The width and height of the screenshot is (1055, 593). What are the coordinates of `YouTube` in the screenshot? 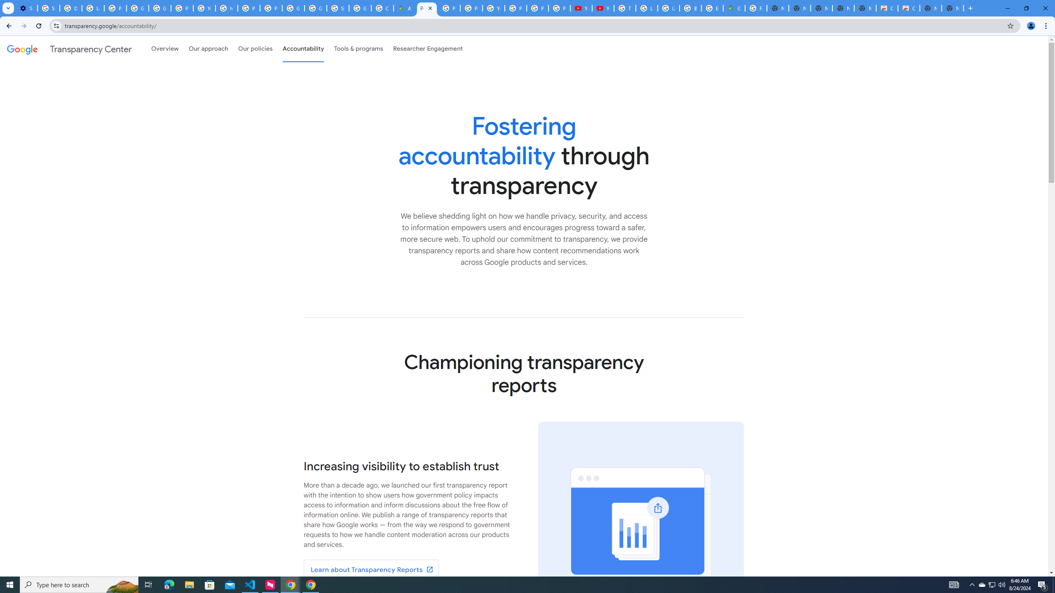 It's located at (494, 8).